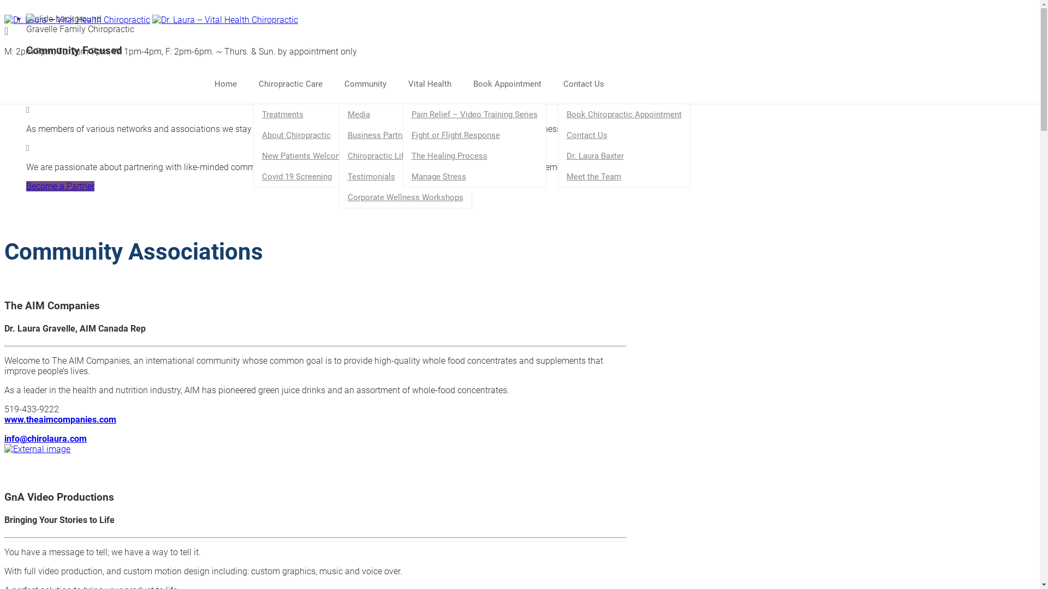 Image resolution: width=1048 pixels, height=589 pixels. I want to click on Testimonials, so click(406, 177).